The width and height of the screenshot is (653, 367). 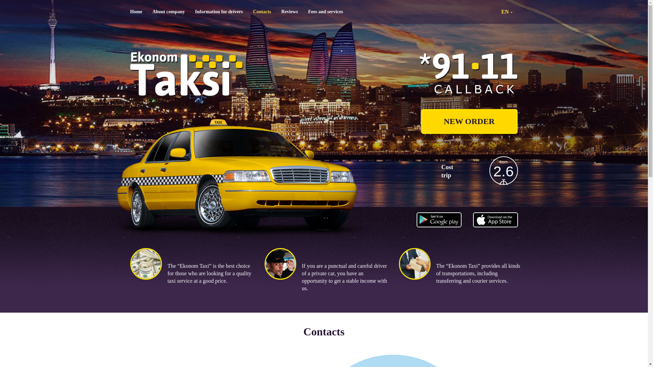 I want to click on Contacts, so click(x=262, y=12).